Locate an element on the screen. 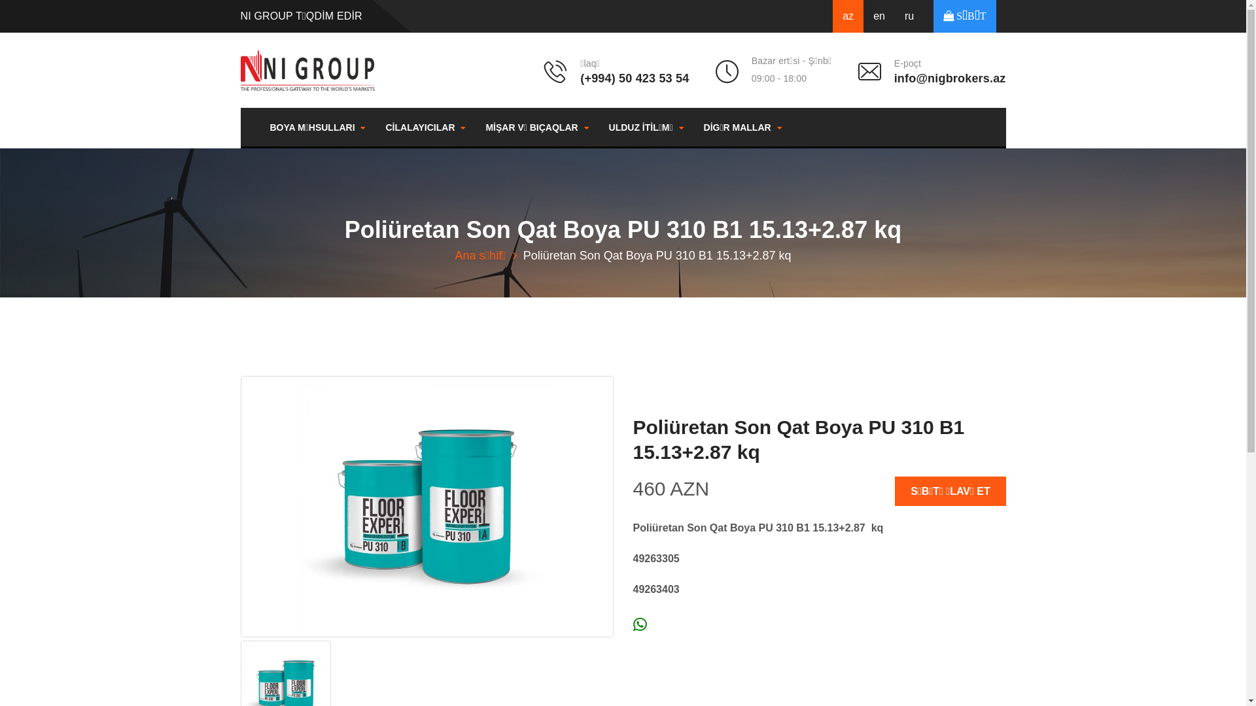 The width and height of the screenshot is (1256, 706). az is located at coordinates (848, 16).